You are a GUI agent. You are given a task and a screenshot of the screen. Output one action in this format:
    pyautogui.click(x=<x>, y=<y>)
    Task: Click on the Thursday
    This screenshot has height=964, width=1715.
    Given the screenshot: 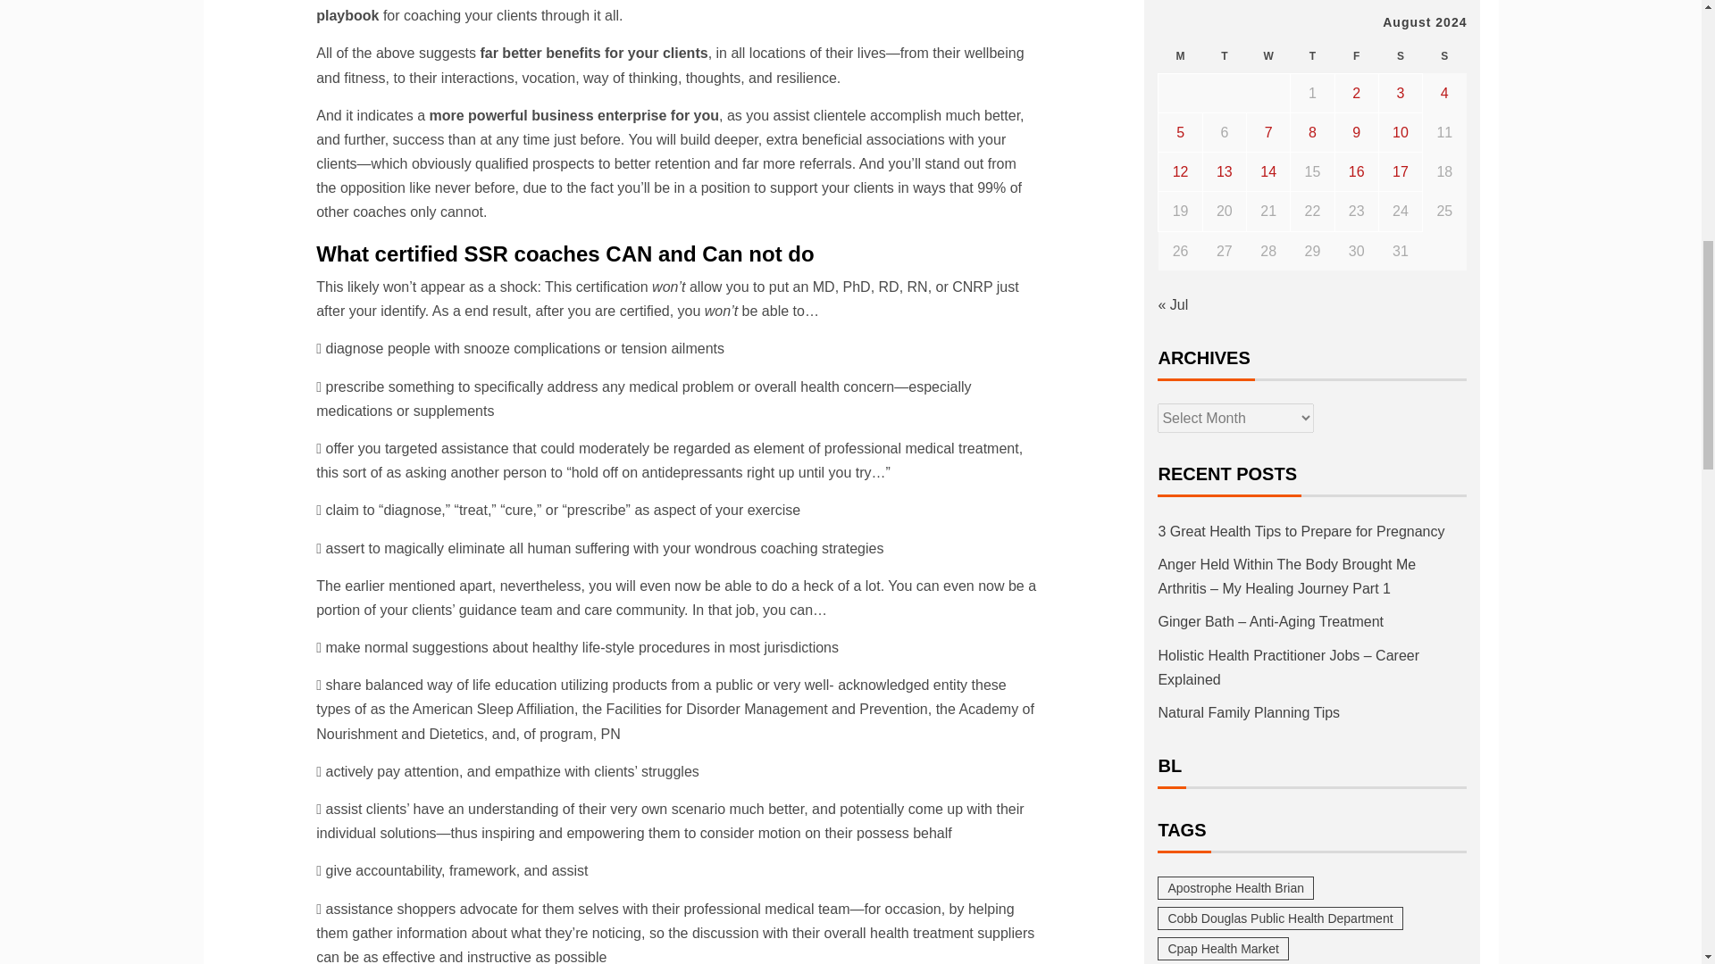 What is the action you would take?
    pyautogui.click(x=1312, y=57)
    